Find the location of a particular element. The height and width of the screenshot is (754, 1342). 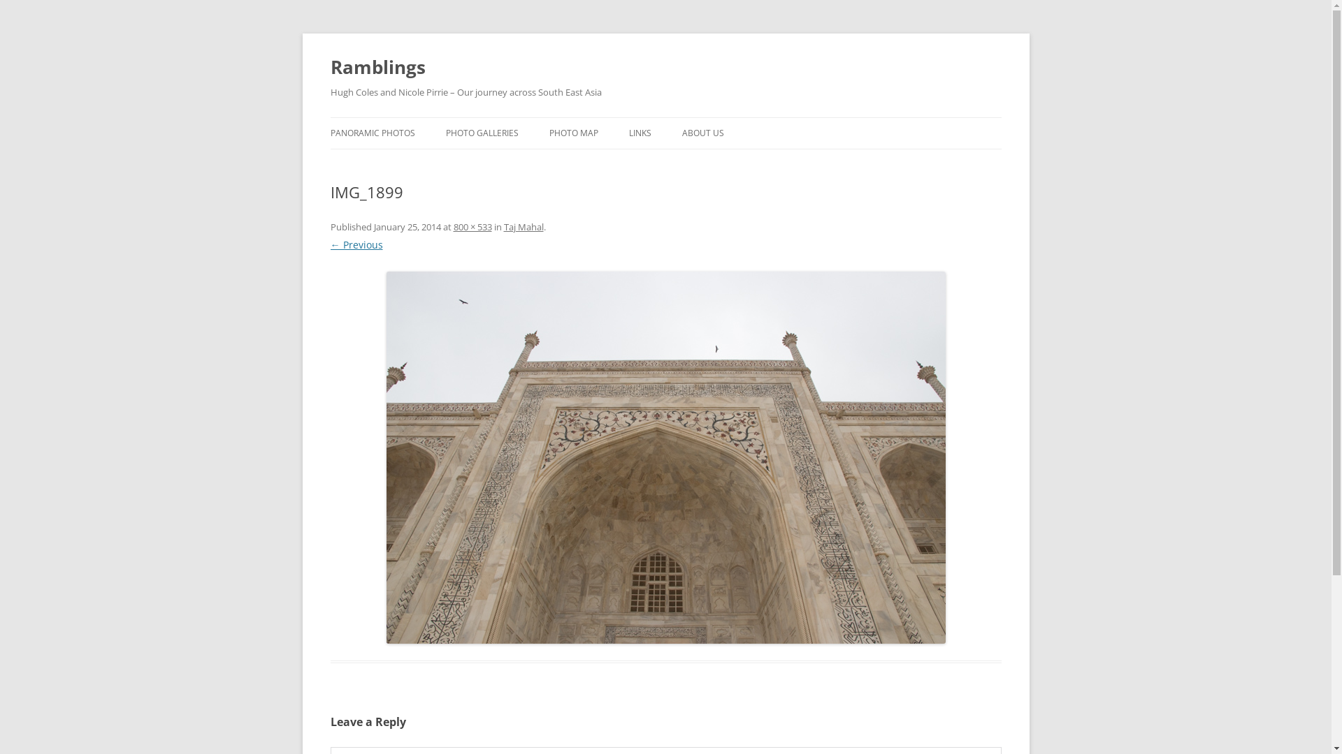

ABOUT US is located at coordinates (703, 133).